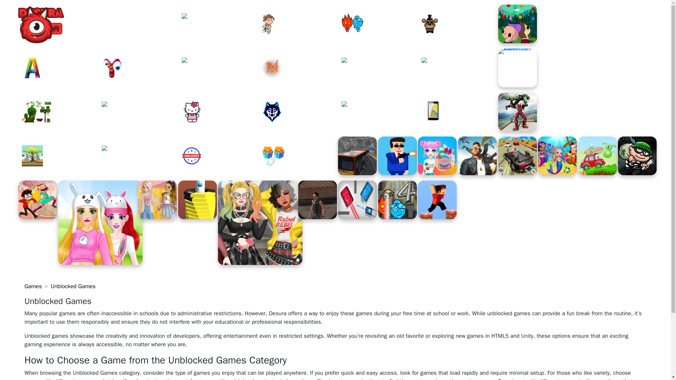 The width and height of the screenshot is (676, 380). What do you see at coordinates (60, 68) in the screenshot?
I see `Agame` at bounding box center [60, 68].